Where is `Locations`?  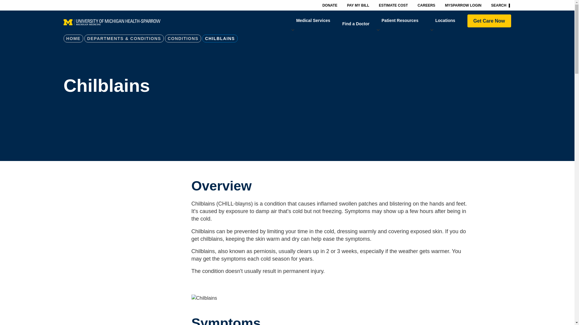 Locations is located at coordinates (445, 20).